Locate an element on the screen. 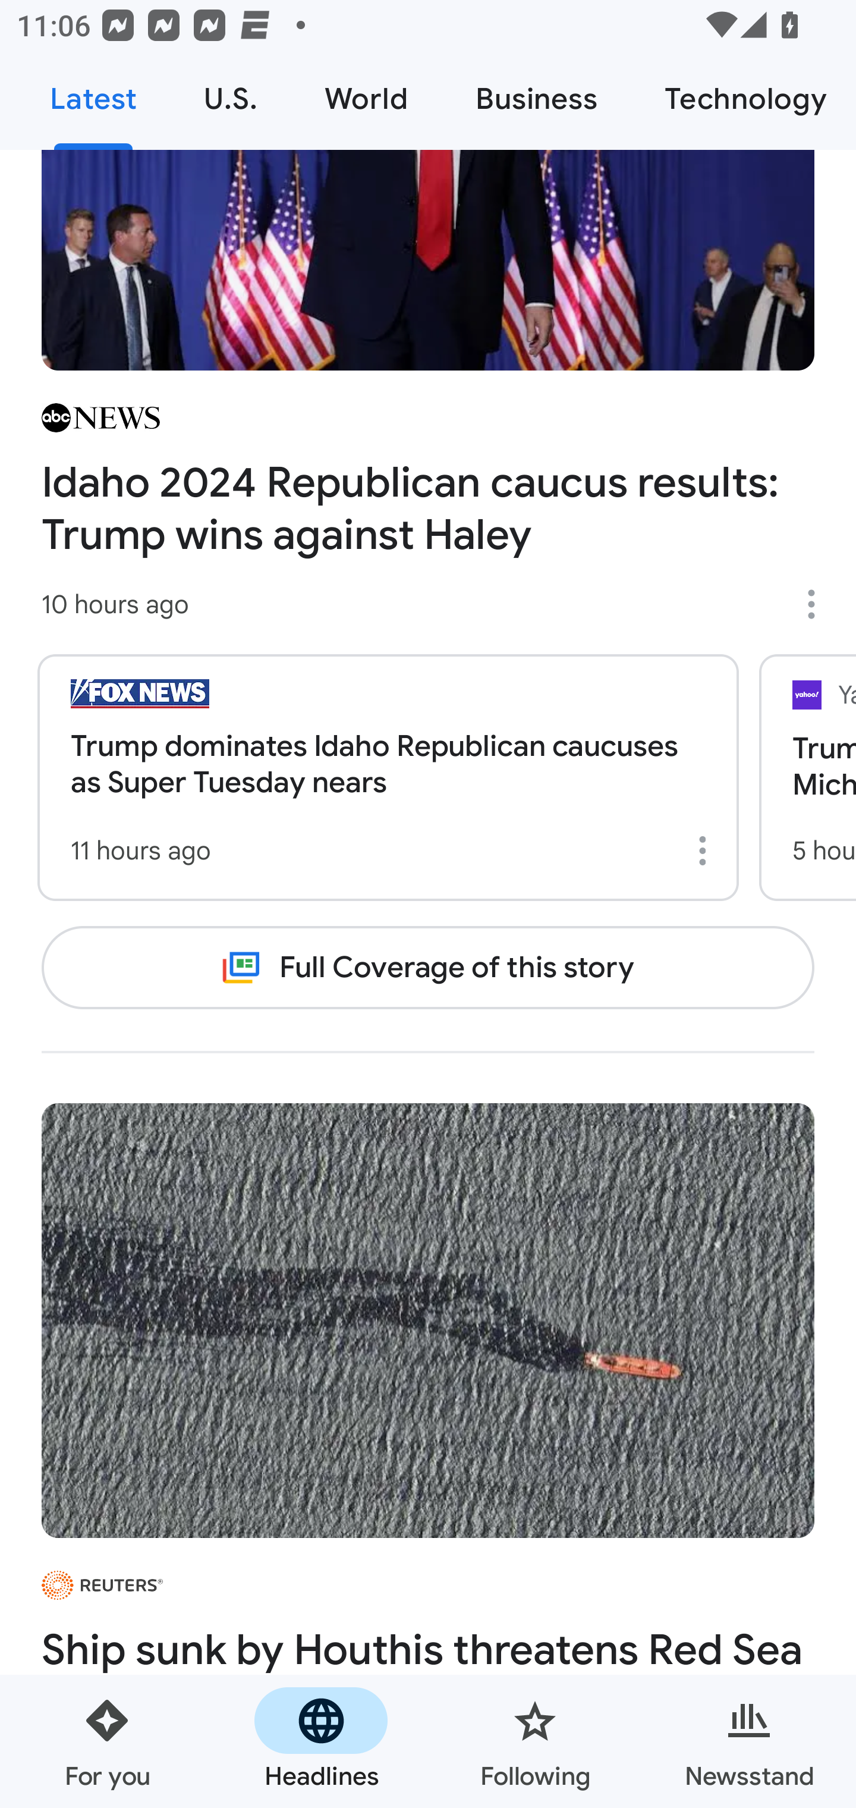 This screenshot has height=1808, width=856. Full Coverage of this story is located at coordinates (428, 967).